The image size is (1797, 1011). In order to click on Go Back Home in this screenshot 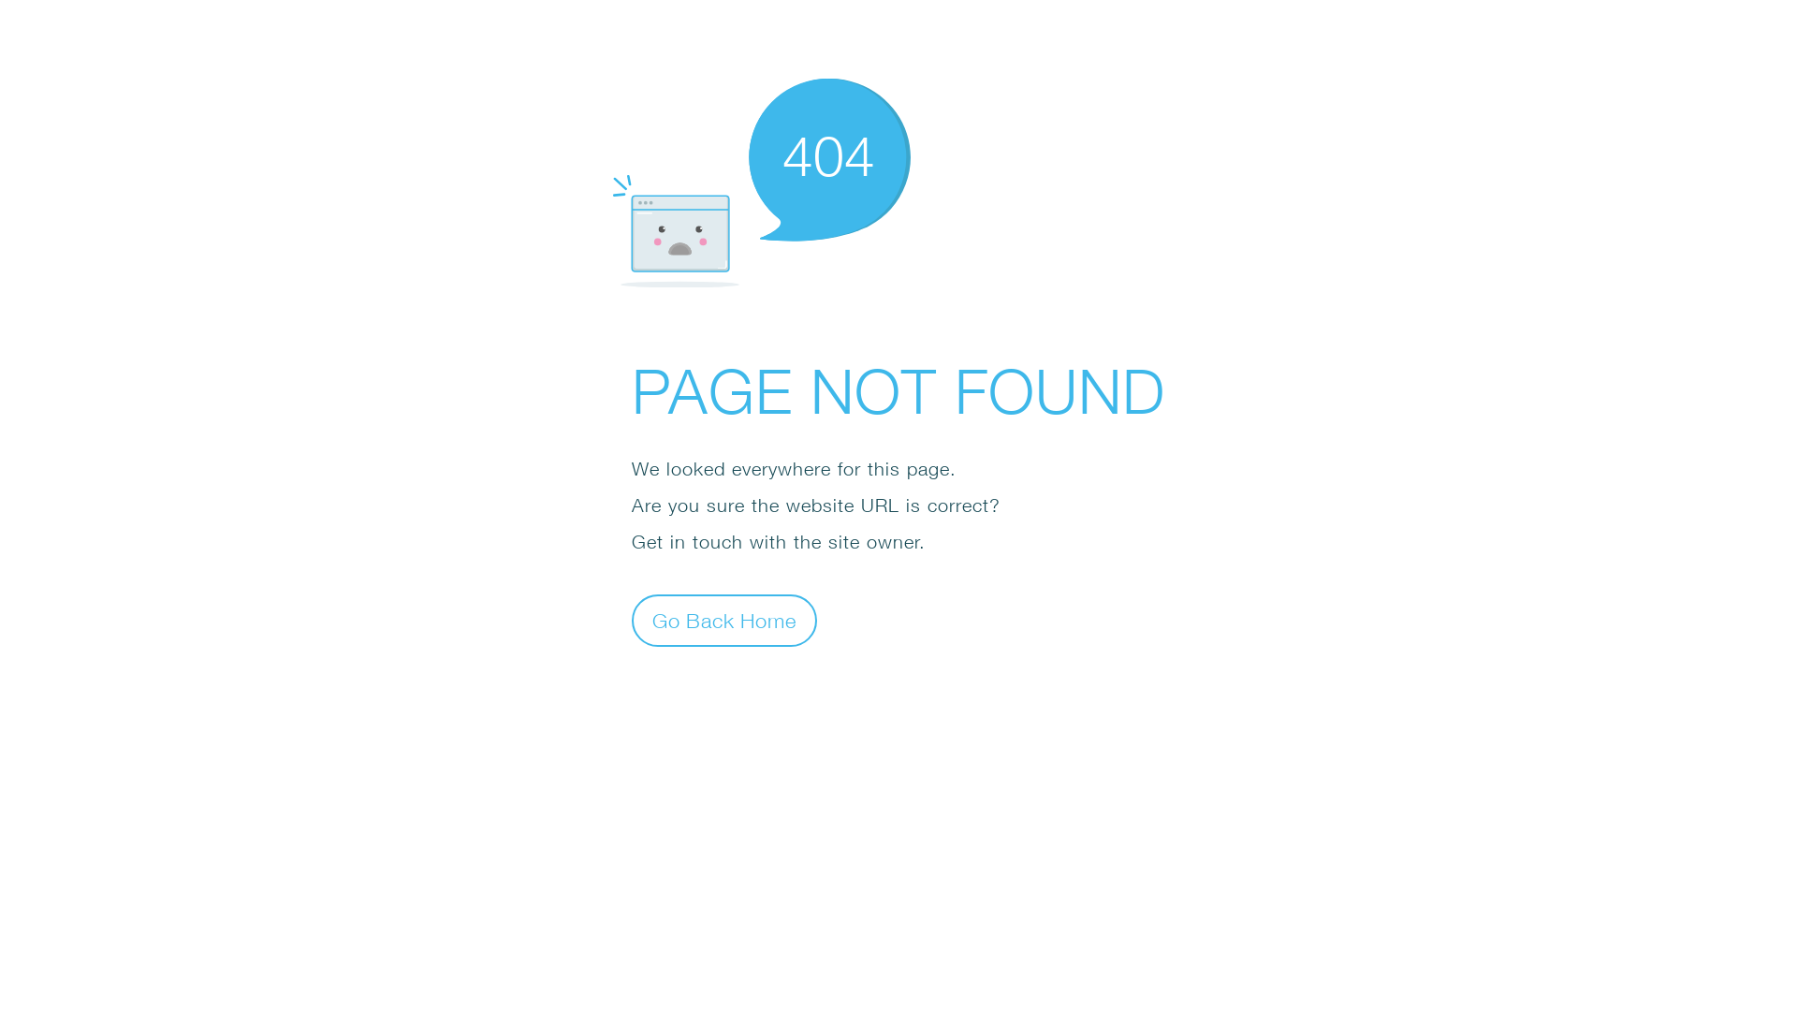, I will do `click(724, 620)`.